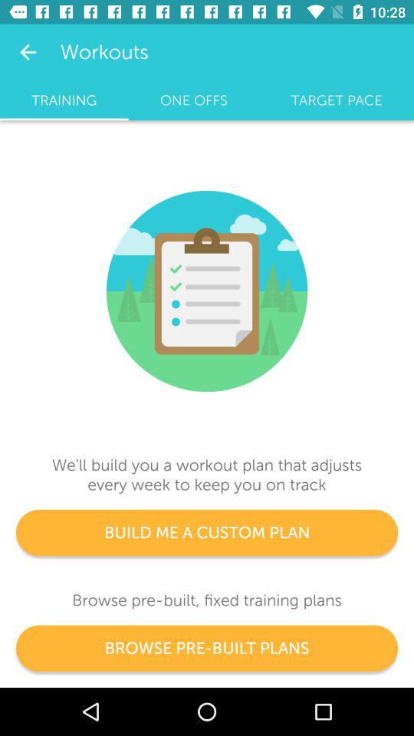 The image size is (414, 736). I want to click on choose item to the right of one offs icon, so click(337, 100).